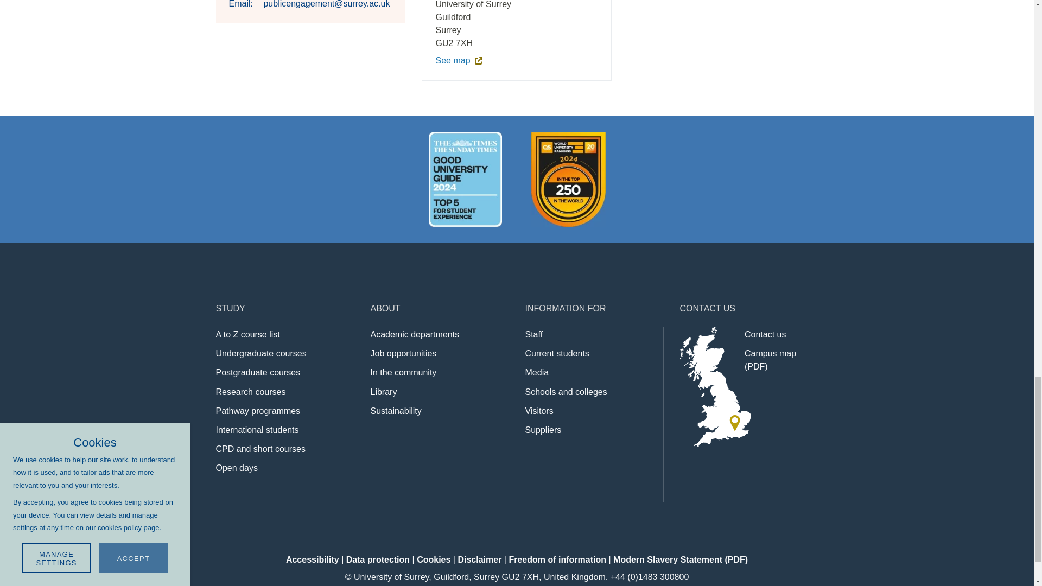 The height and width of the screenshot is (586, 1042). Describe the element at coordinates (770, 359) in the screenshot. I see `University of Surrey campus map` at that location.